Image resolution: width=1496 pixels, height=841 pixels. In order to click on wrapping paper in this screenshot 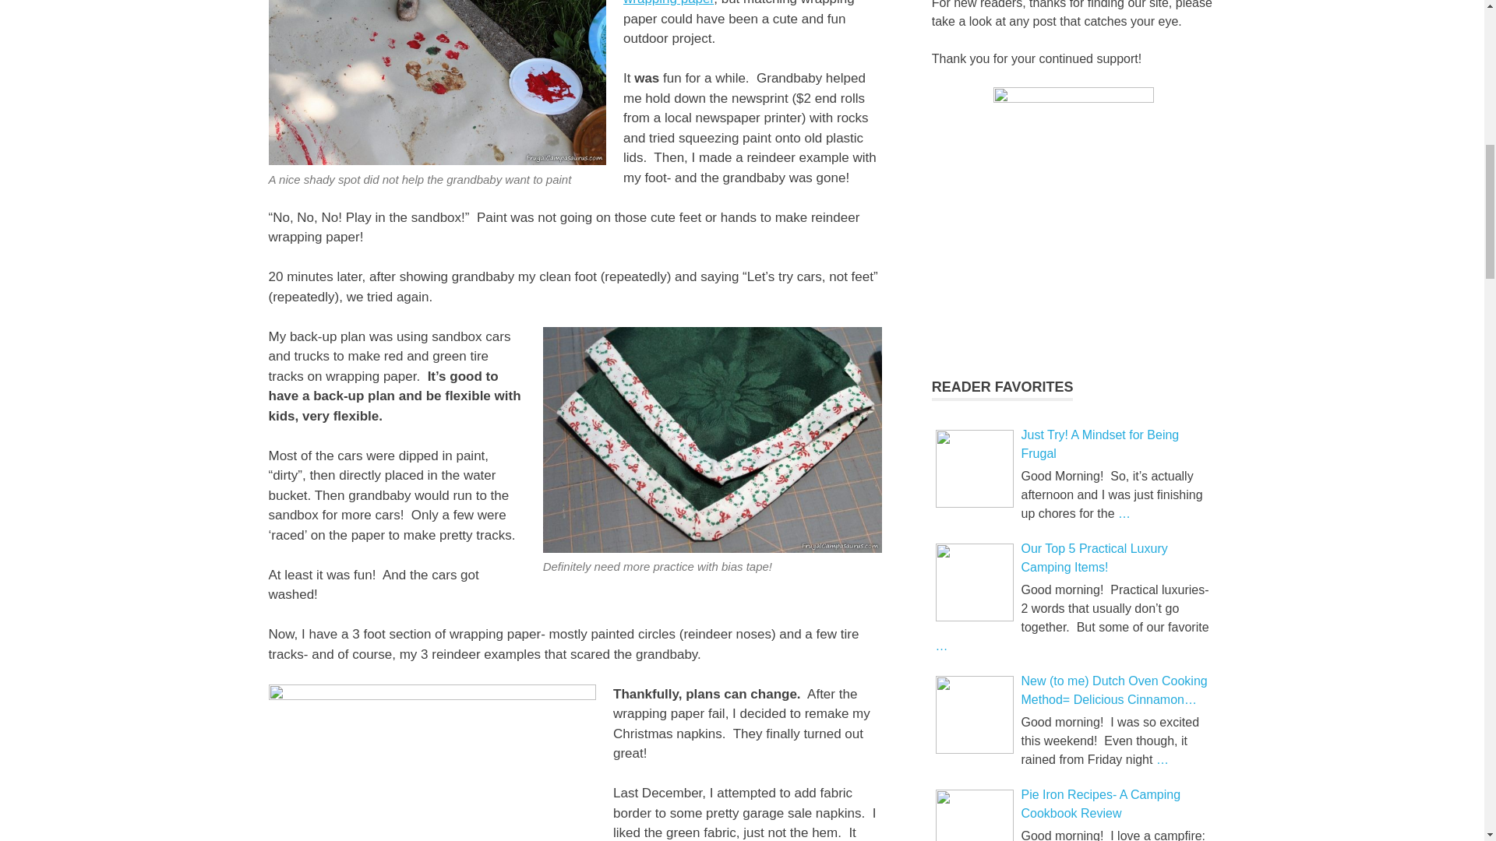, I will do `click(669, 3)`.